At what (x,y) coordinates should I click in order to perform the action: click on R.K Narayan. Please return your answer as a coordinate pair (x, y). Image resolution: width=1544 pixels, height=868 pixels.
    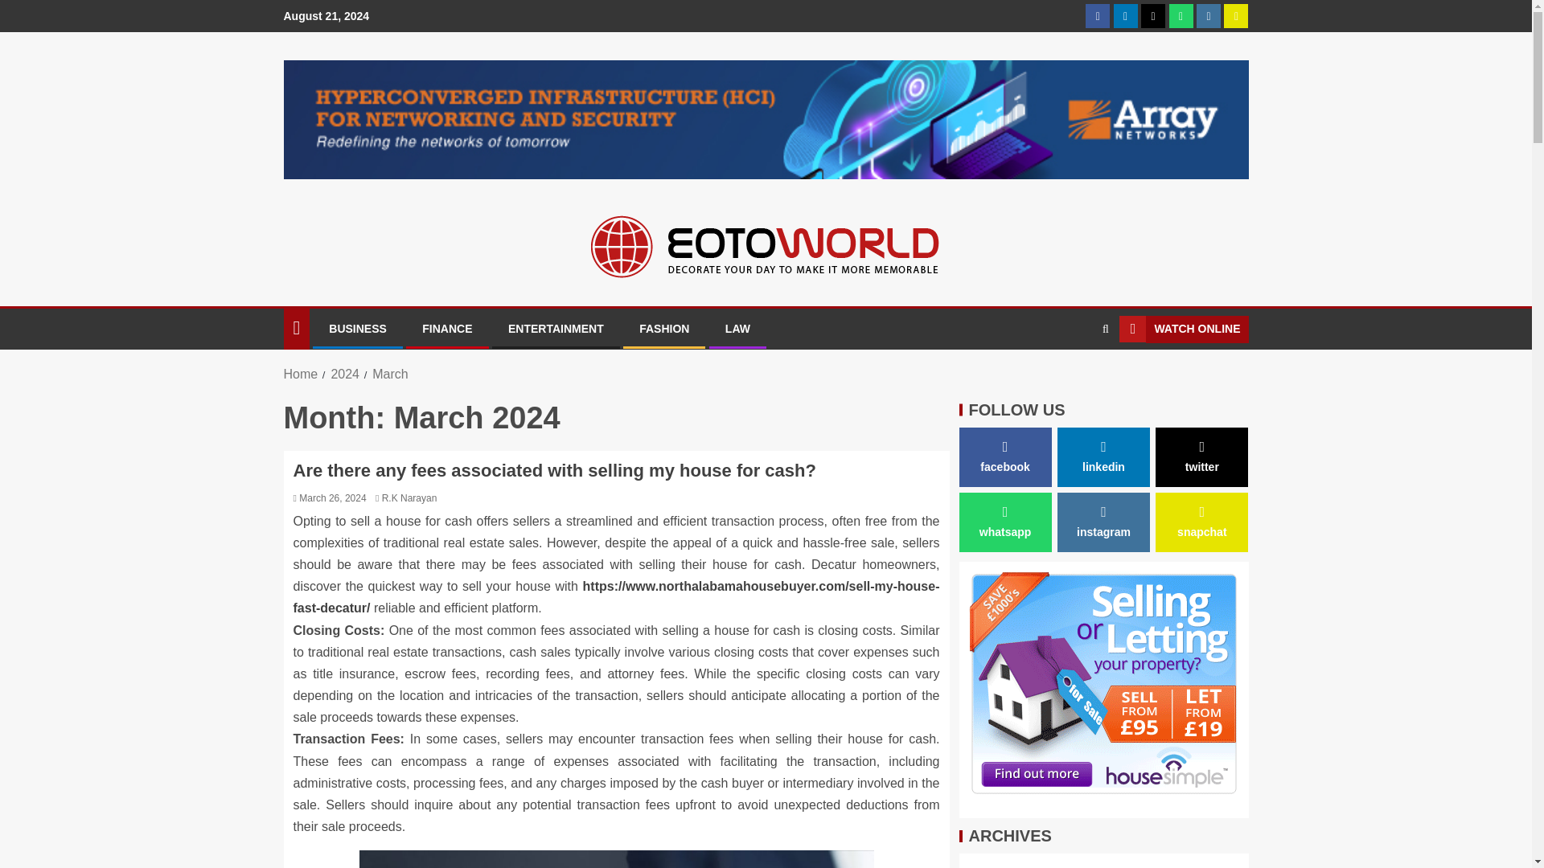
    Looking at the image, I should click on (409, 498).